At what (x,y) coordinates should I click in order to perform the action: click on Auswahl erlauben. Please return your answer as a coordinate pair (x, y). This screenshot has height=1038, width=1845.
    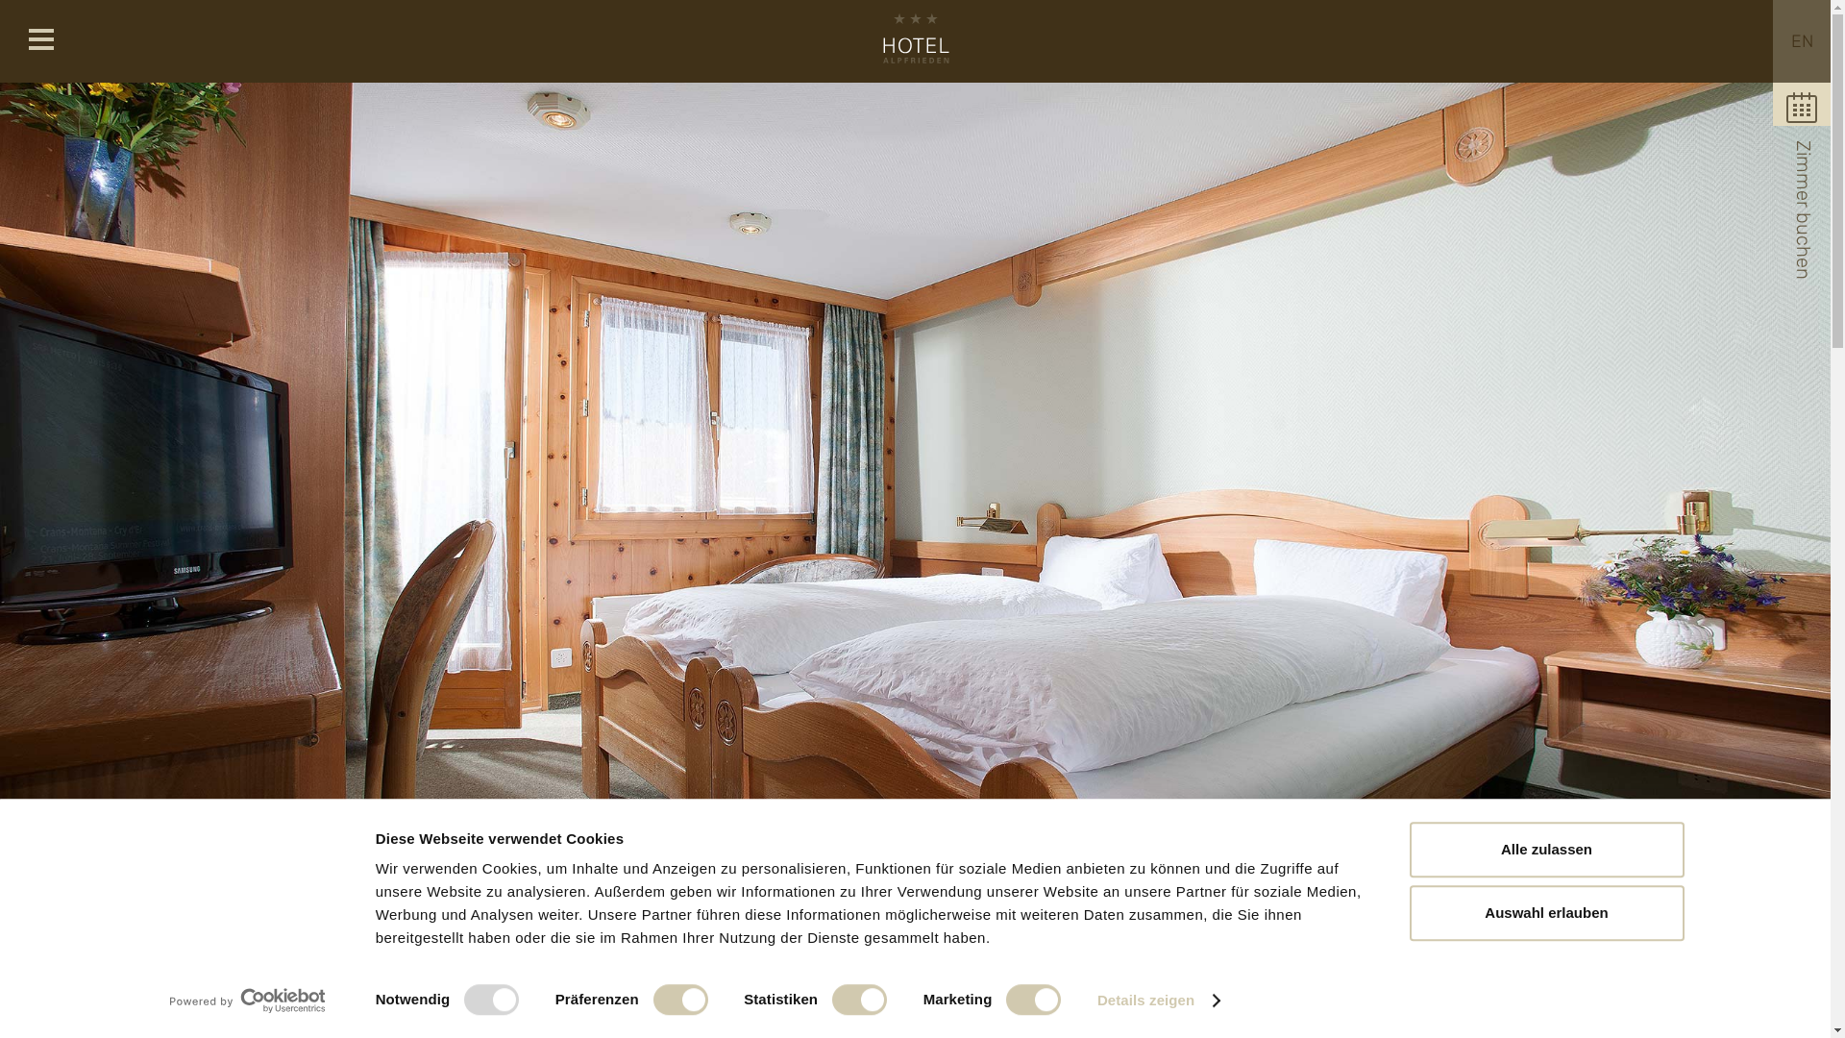
    Looking at the image, I should click on (1546, 913).